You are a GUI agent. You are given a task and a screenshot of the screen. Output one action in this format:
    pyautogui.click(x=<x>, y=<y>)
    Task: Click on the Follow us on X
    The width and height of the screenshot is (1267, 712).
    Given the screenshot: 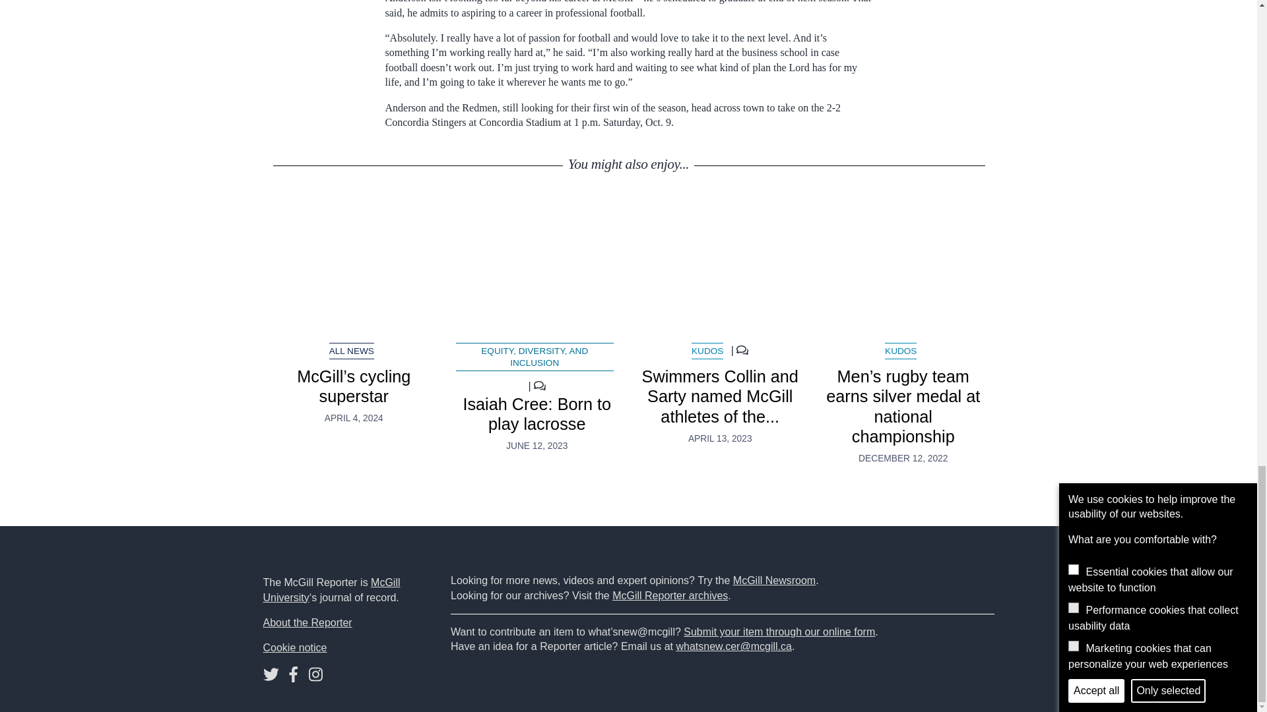 What is the action you would take?
    pyautogui.click(x=271, y=677)
    